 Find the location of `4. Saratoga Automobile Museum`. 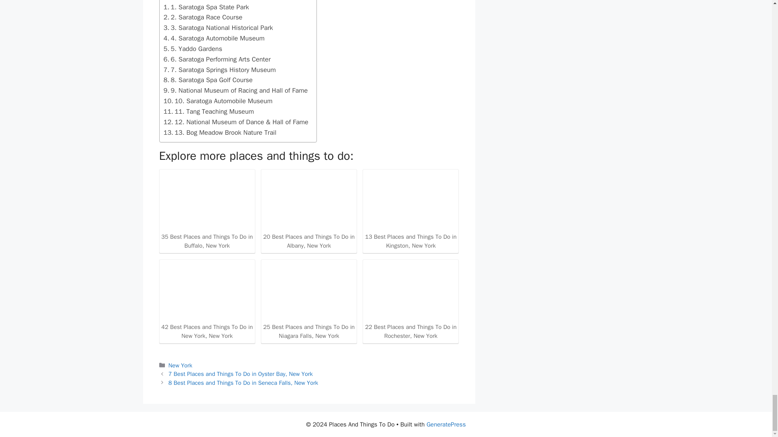

4. Saratoga Automobile Museum is located at coordinates (214, 38).